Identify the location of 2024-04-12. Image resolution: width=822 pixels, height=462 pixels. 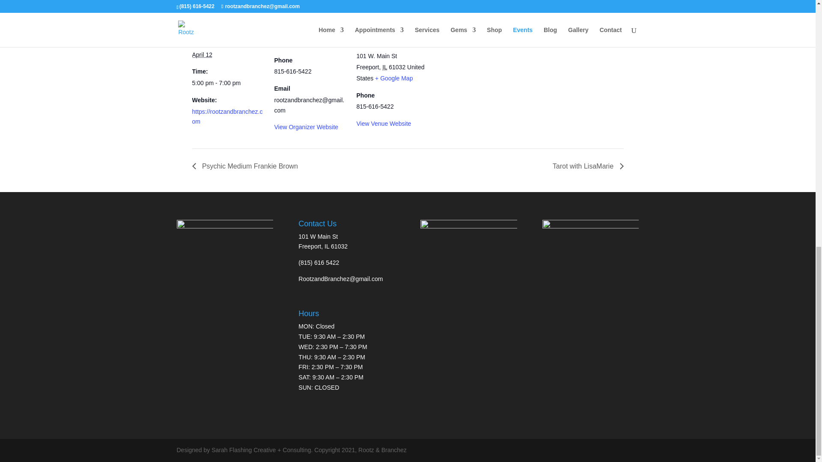
(202, 55).